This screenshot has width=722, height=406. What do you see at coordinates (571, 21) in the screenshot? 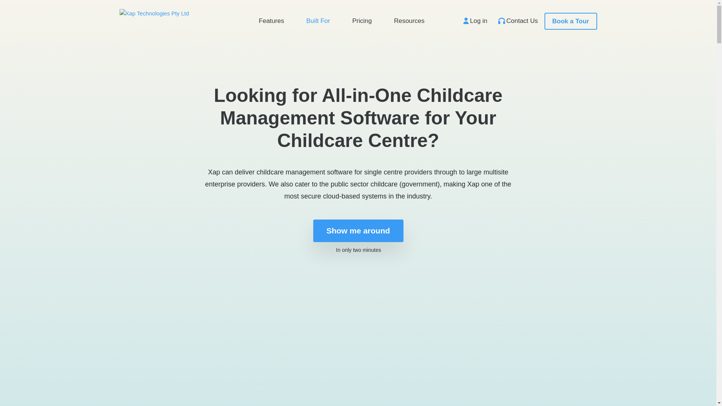
I see `Book a Tour` at bounding box center [571, 21].